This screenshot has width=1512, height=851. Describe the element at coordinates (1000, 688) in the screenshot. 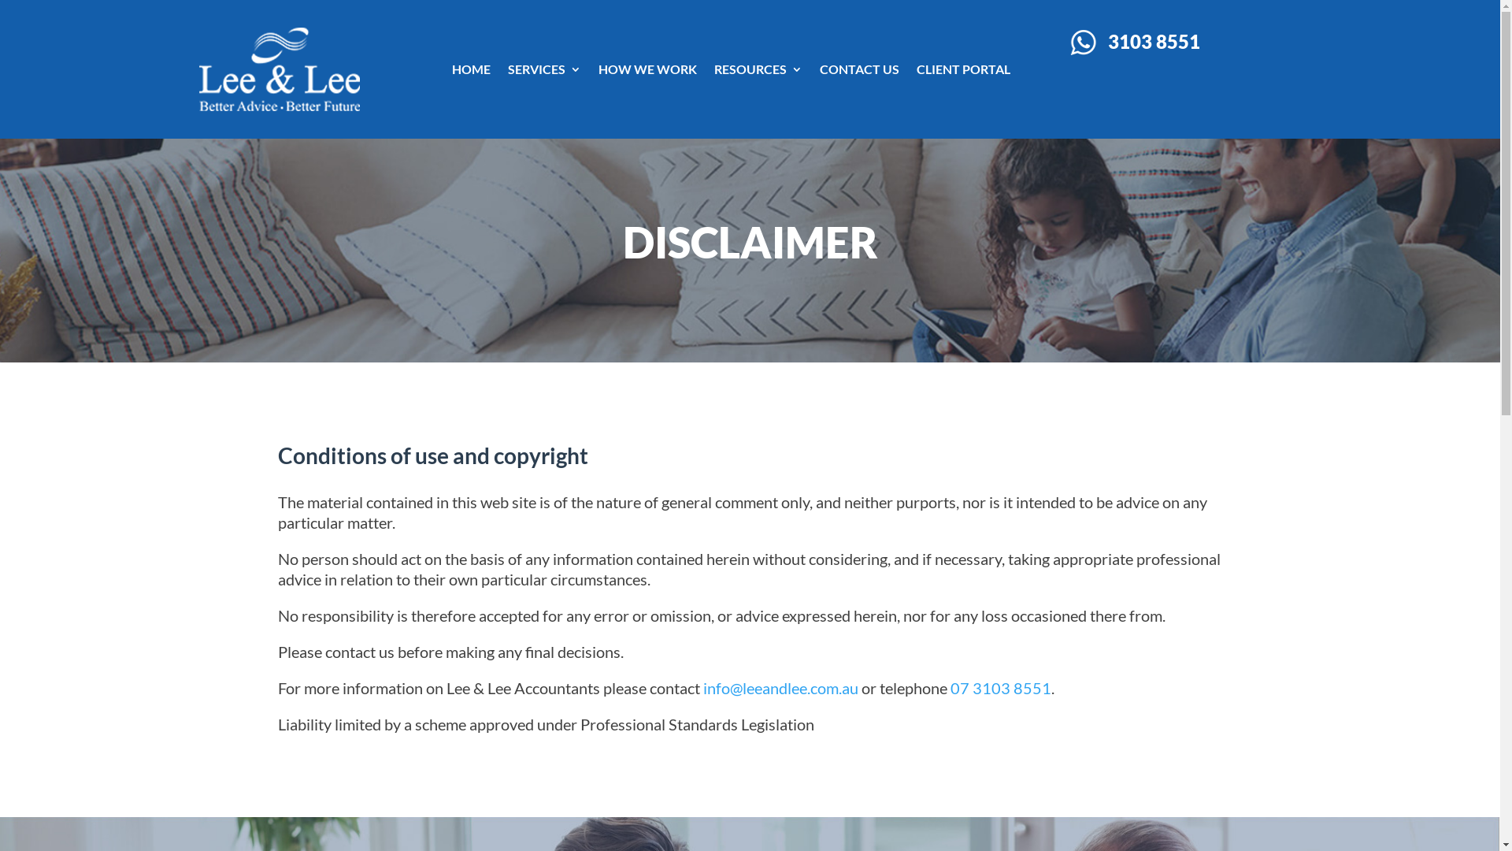

I see `07 3103 8551` at that location.